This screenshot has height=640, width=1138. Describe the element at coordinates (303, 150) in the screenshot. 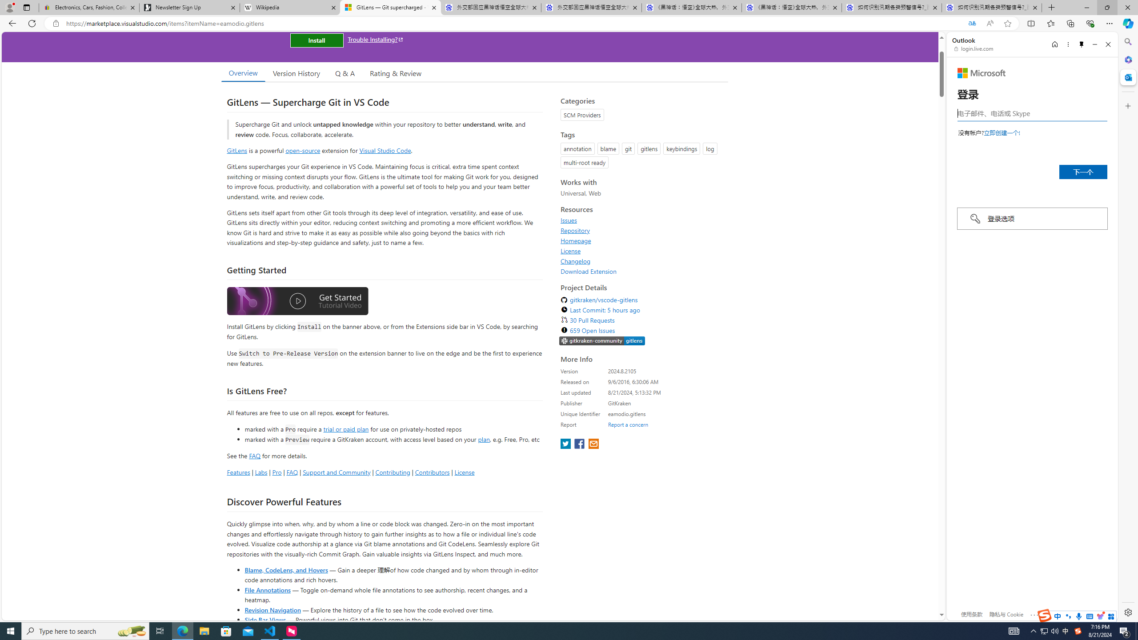

I see `open-source` at that location.